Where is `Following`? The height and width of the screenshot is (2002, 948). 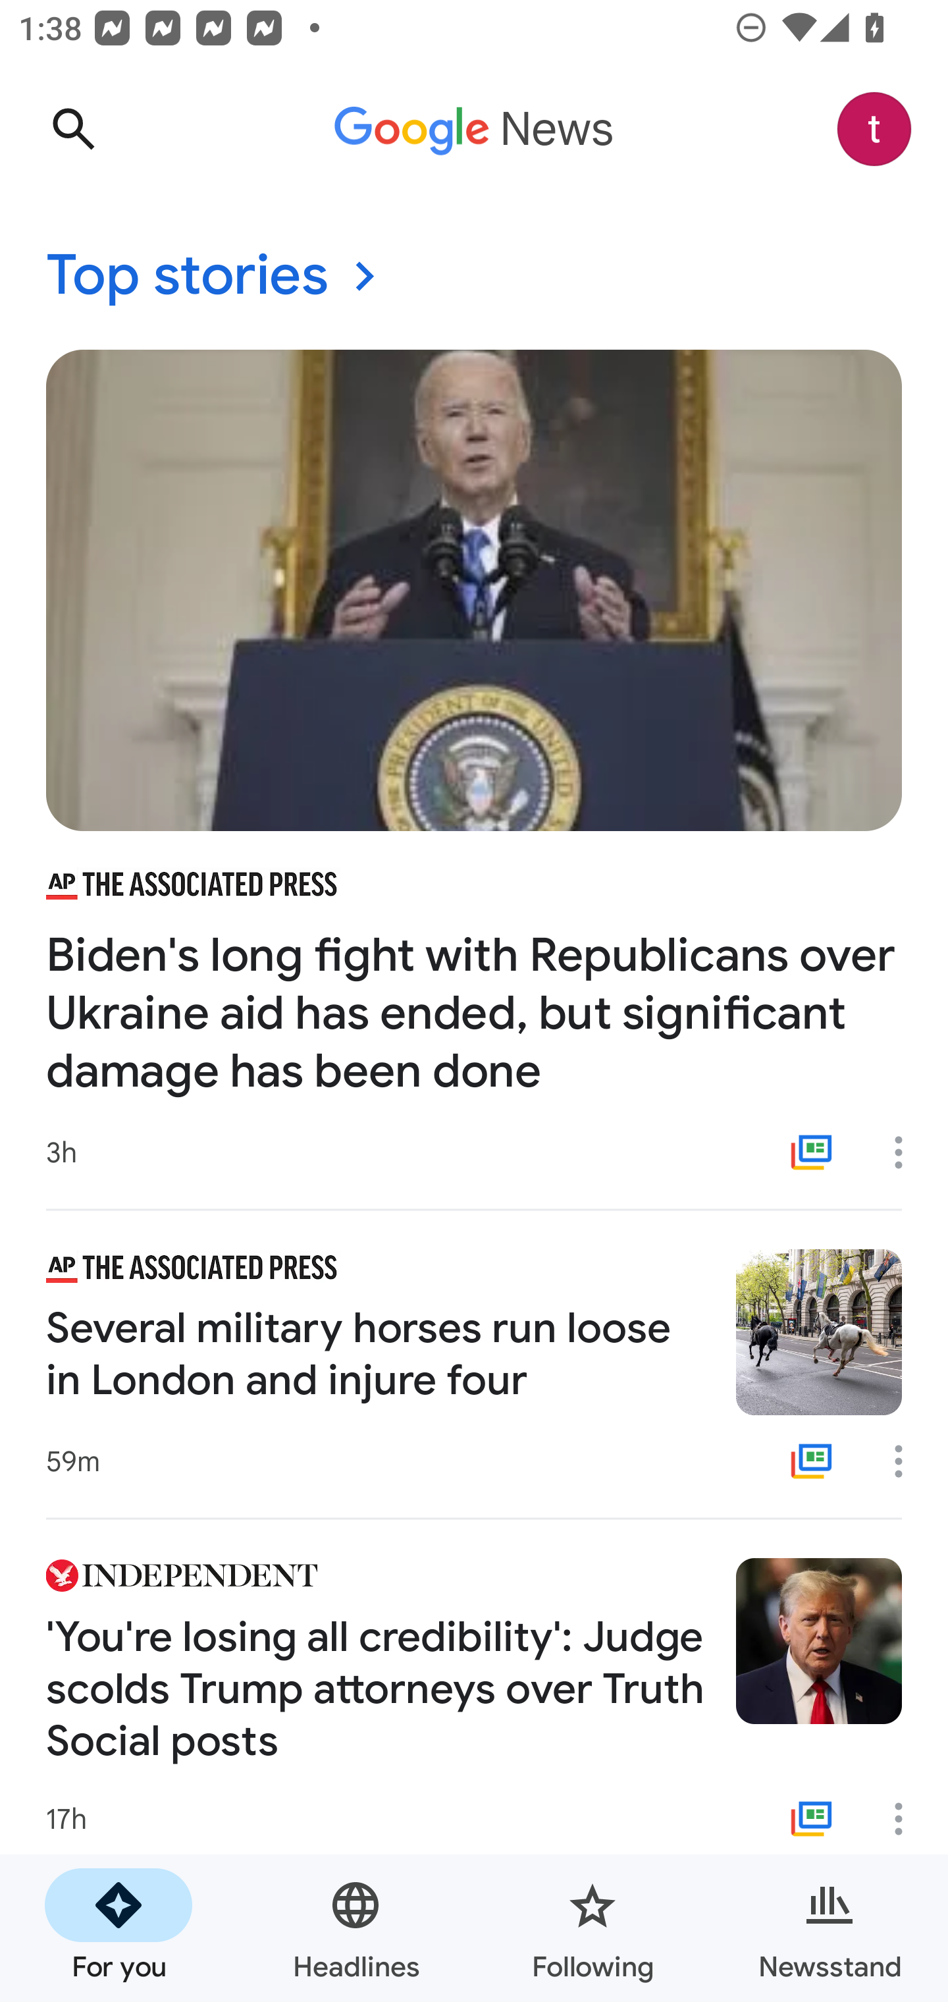
Following is located at coordinates (592, 1928).